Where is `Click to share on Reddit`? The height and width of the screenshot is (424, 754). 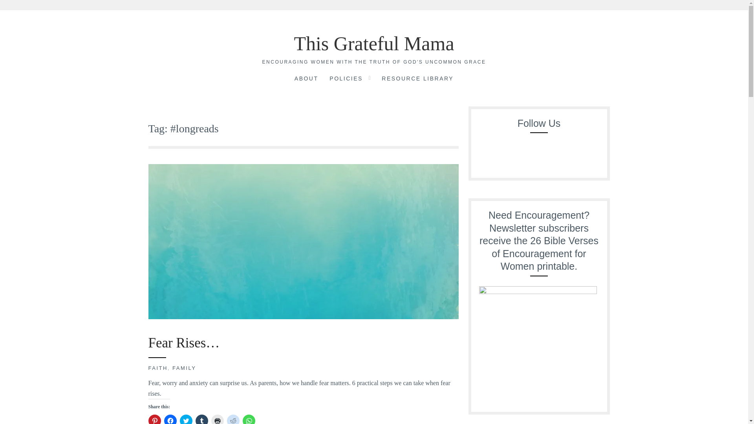 Click to share on Reddit is located at coordinates (233, 419).